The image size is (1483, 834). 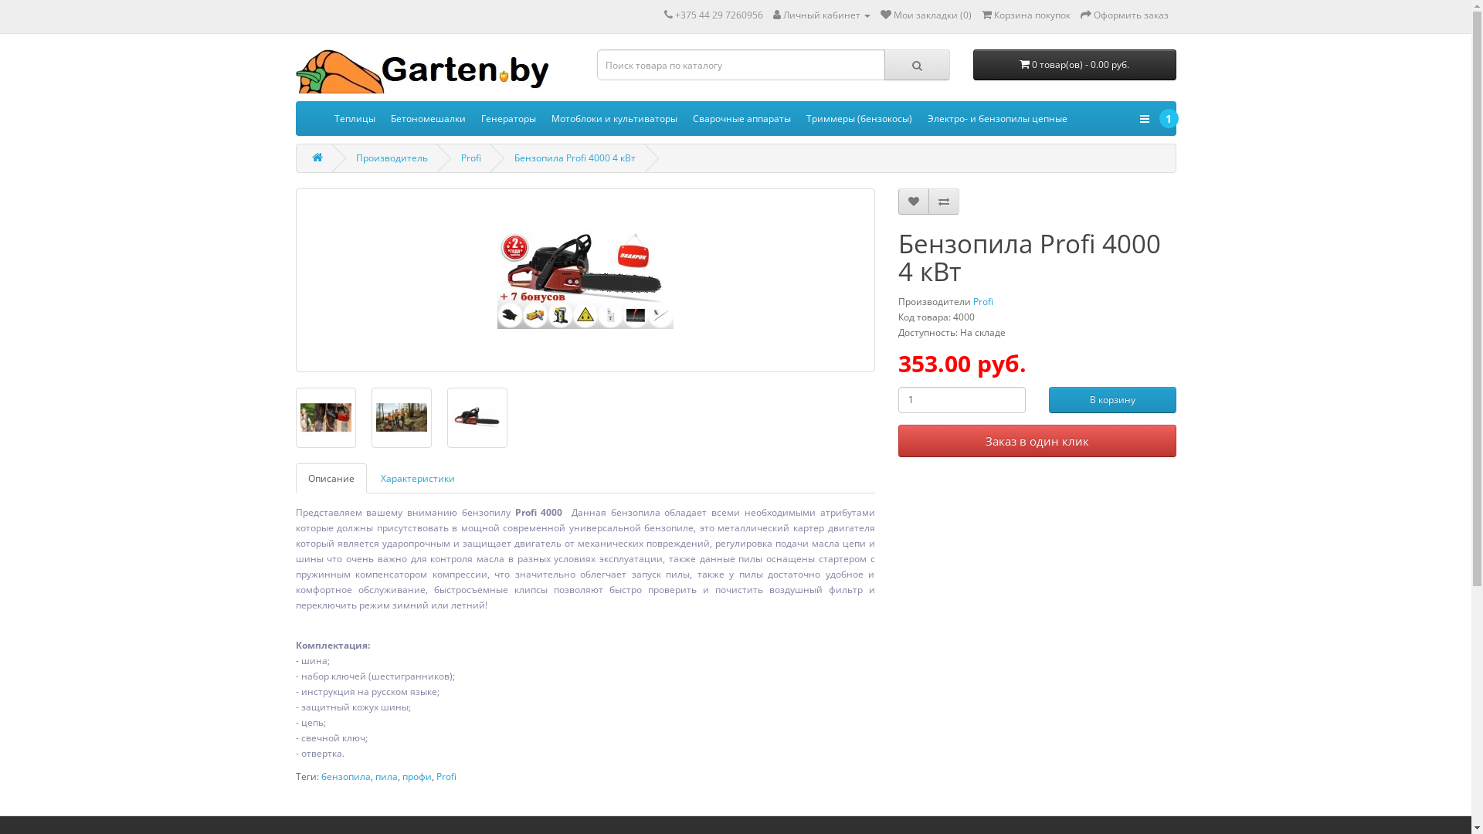 I want to click on Profi, so click(x=470, y=158).